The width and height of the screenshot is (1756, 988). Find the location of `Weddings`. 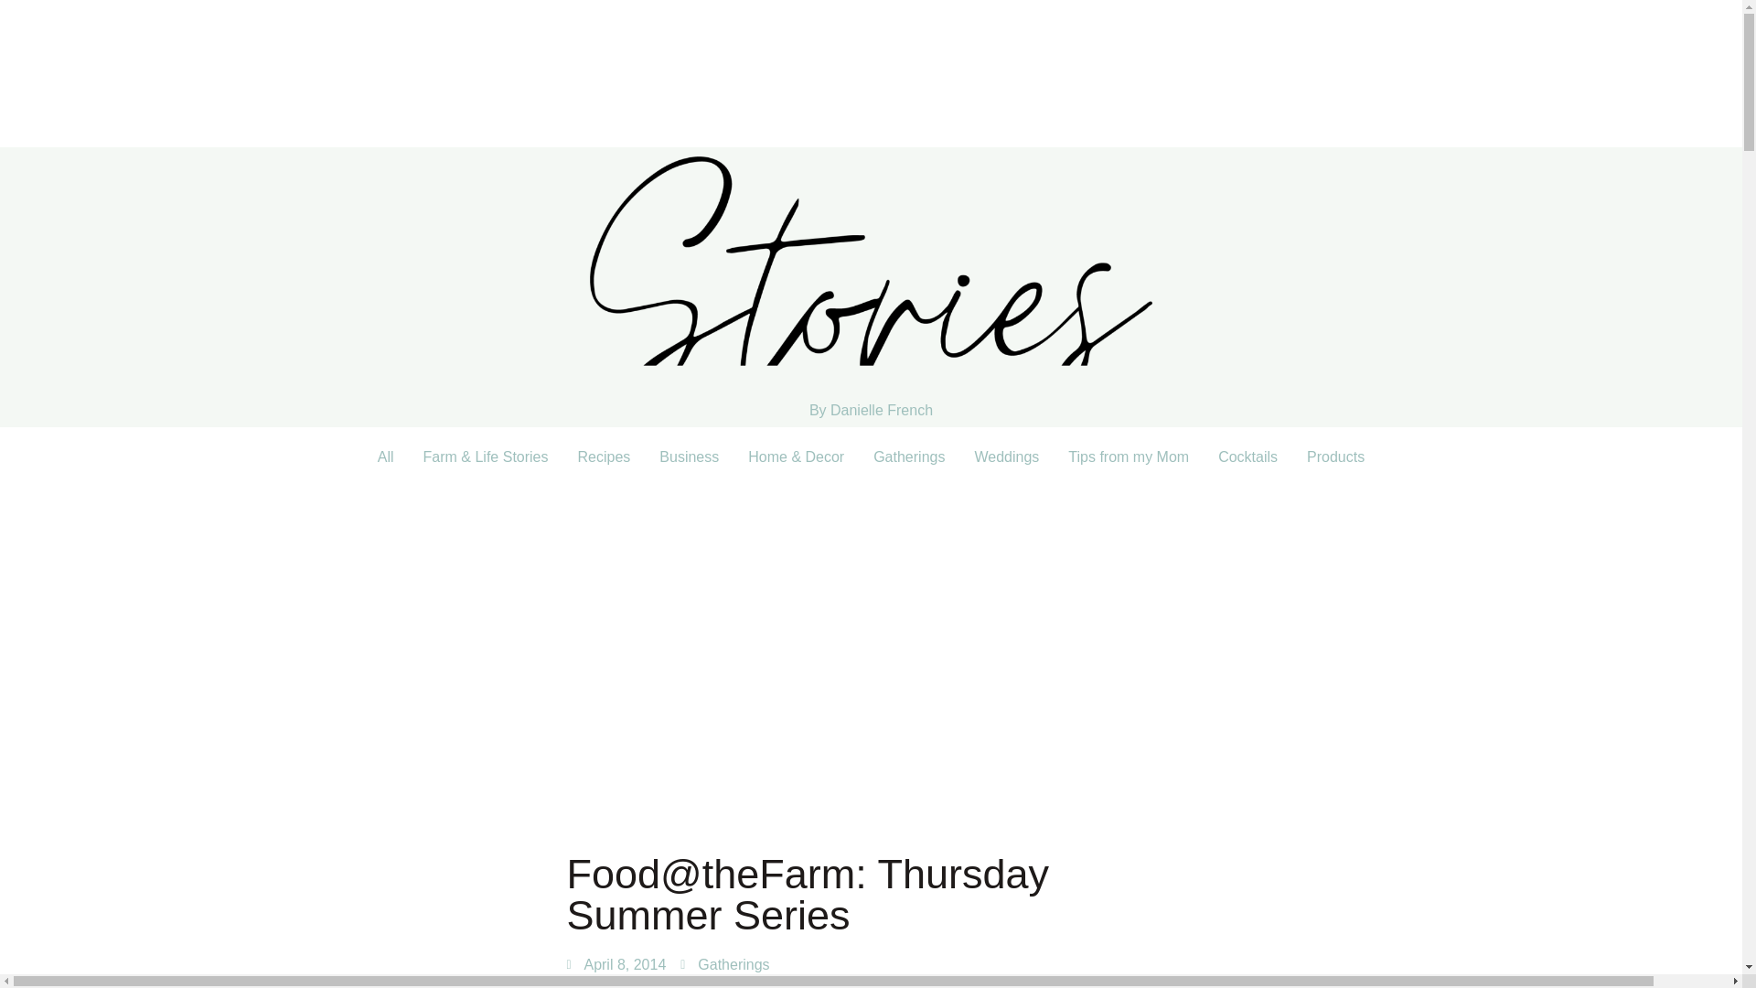

Weddings is located at coordinates (1006, 457).